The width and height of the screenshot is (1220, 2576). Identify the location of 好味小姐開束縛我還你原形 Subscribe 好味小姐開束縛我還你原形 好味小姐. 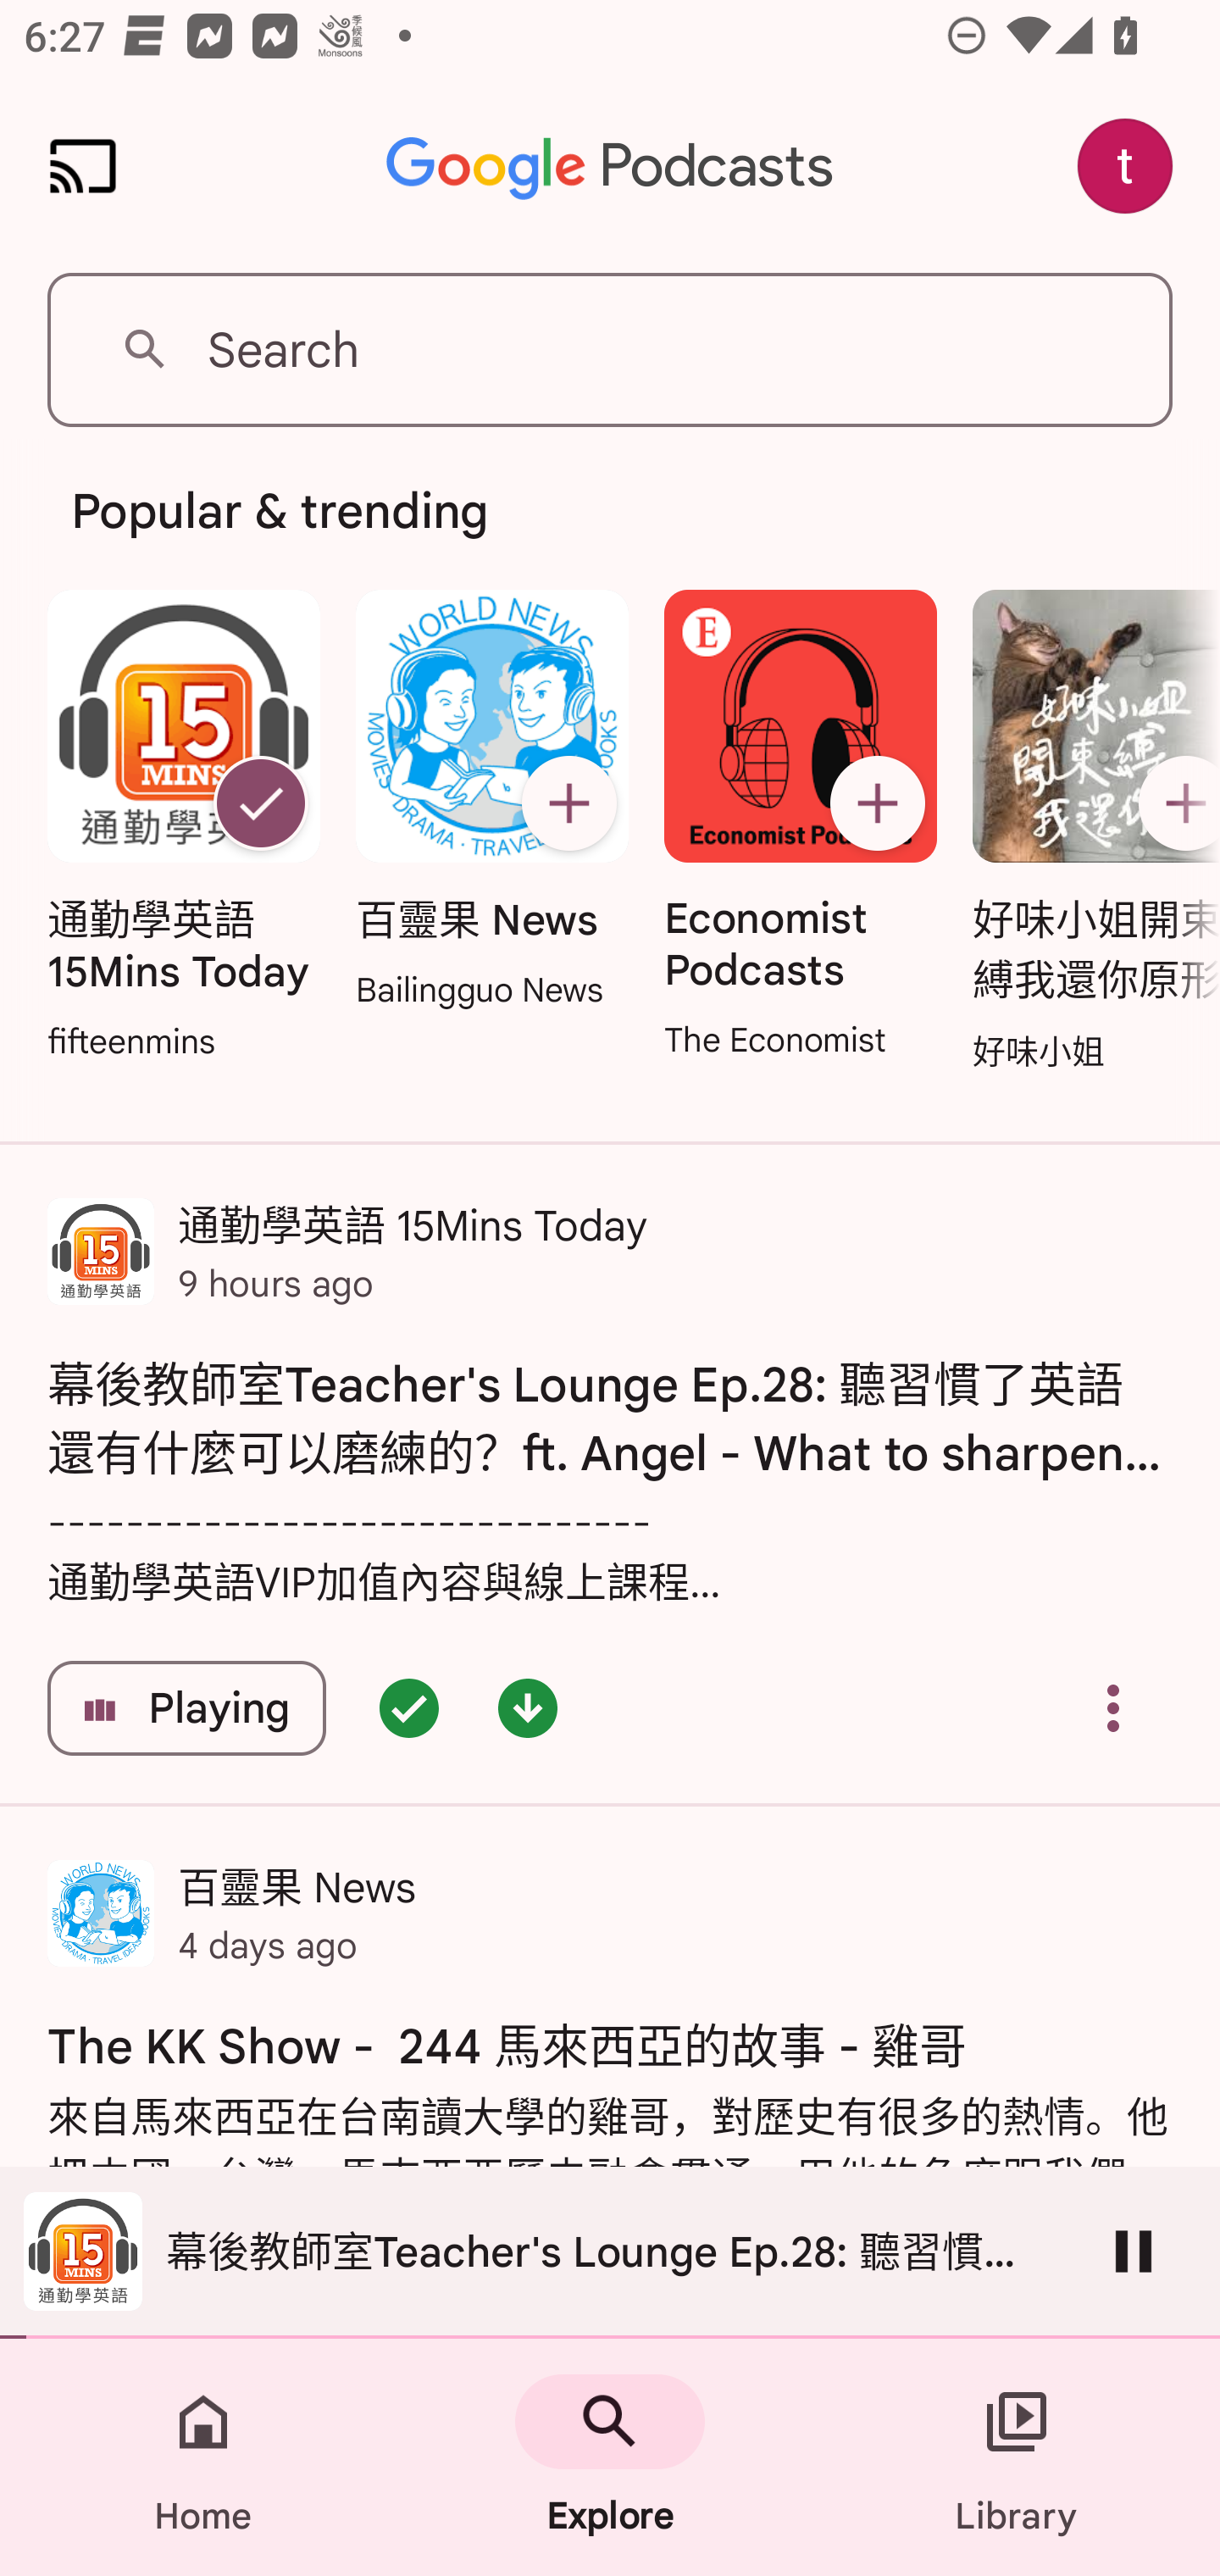
(1088, 833).